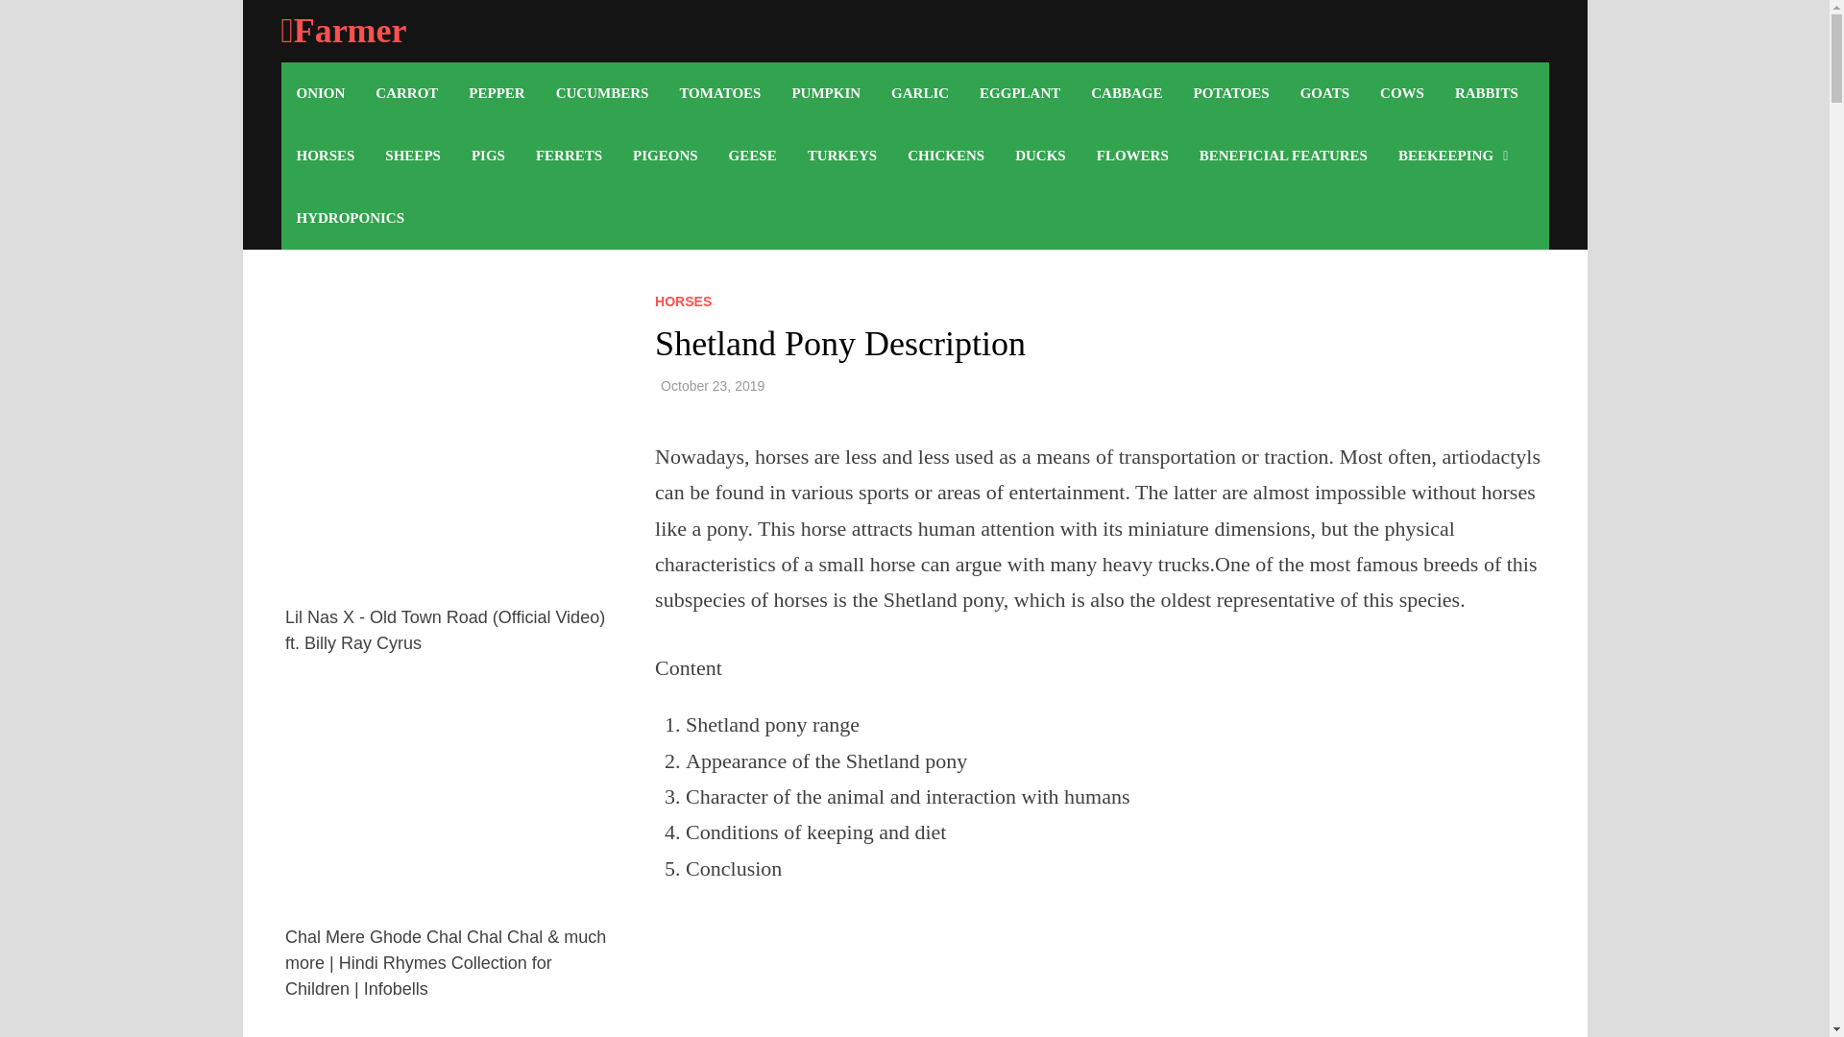 The height and width of the screenshot is (1037, 1844). Describe the element at coordinates (753, 156) in the screenshot. I see `GEESE` at that location.